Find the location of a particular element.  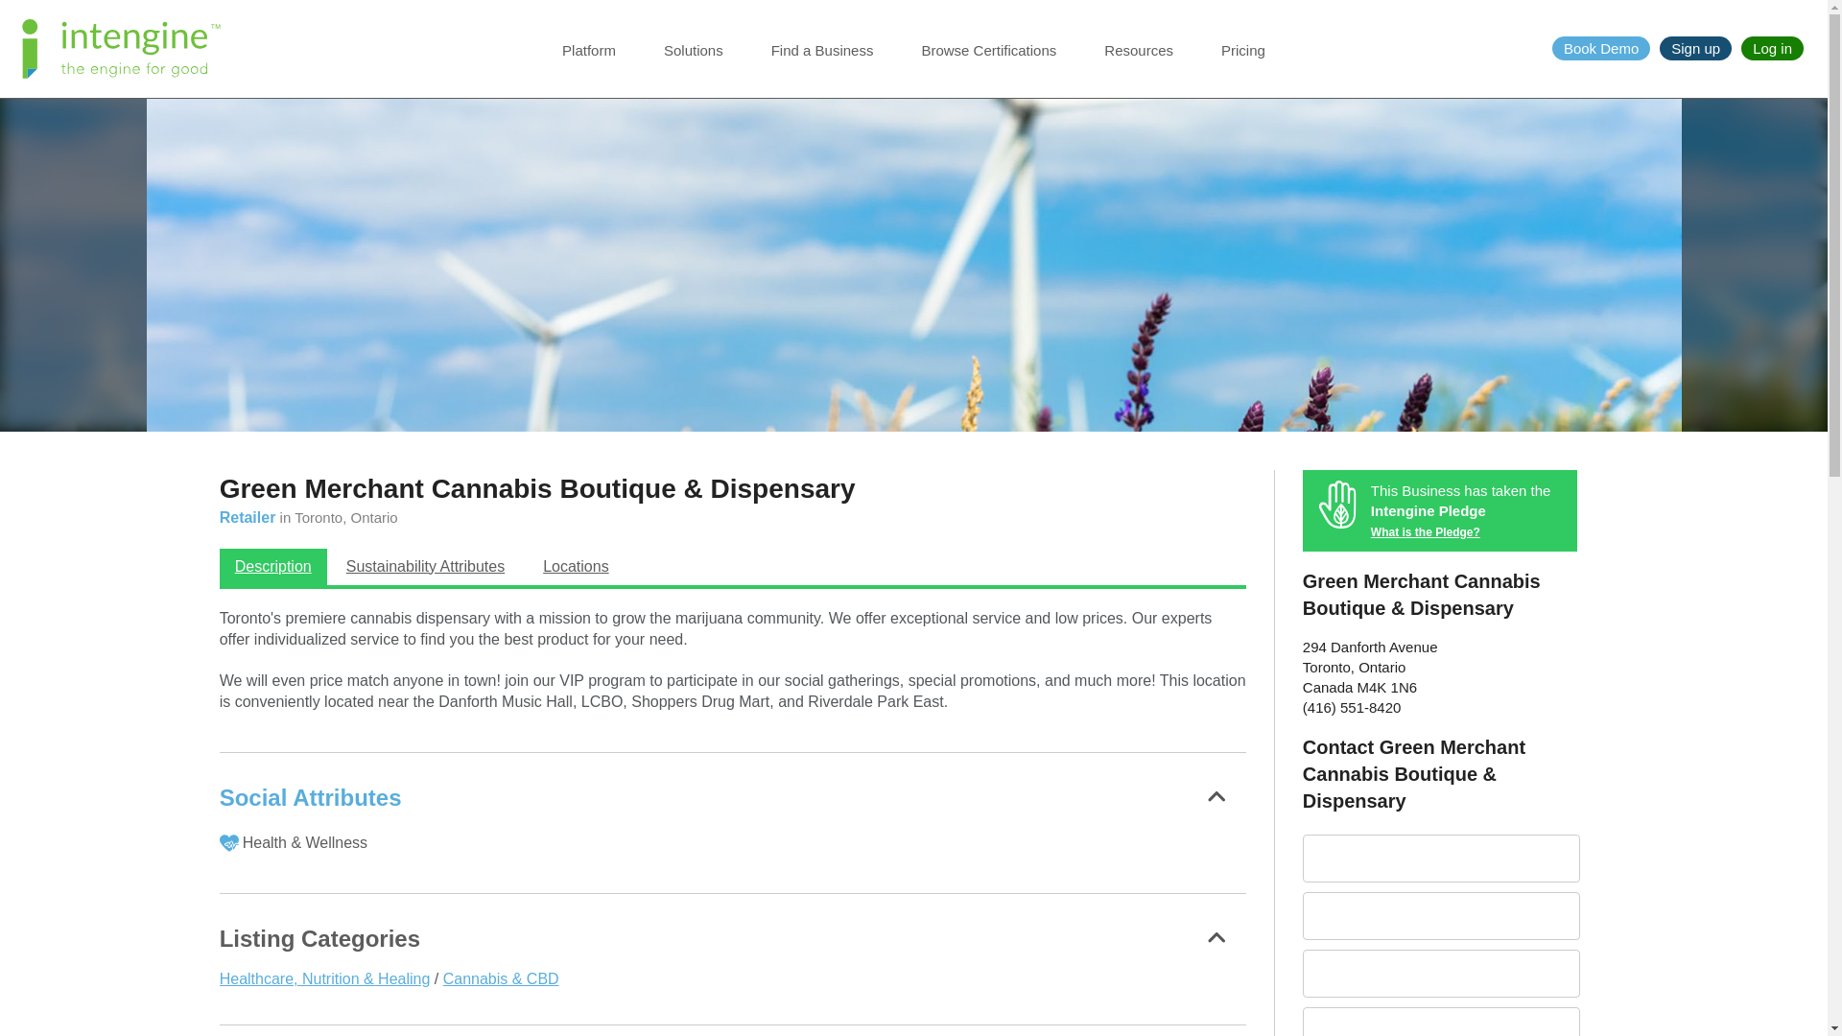

Find a Business is located at coordinates (822, 62).